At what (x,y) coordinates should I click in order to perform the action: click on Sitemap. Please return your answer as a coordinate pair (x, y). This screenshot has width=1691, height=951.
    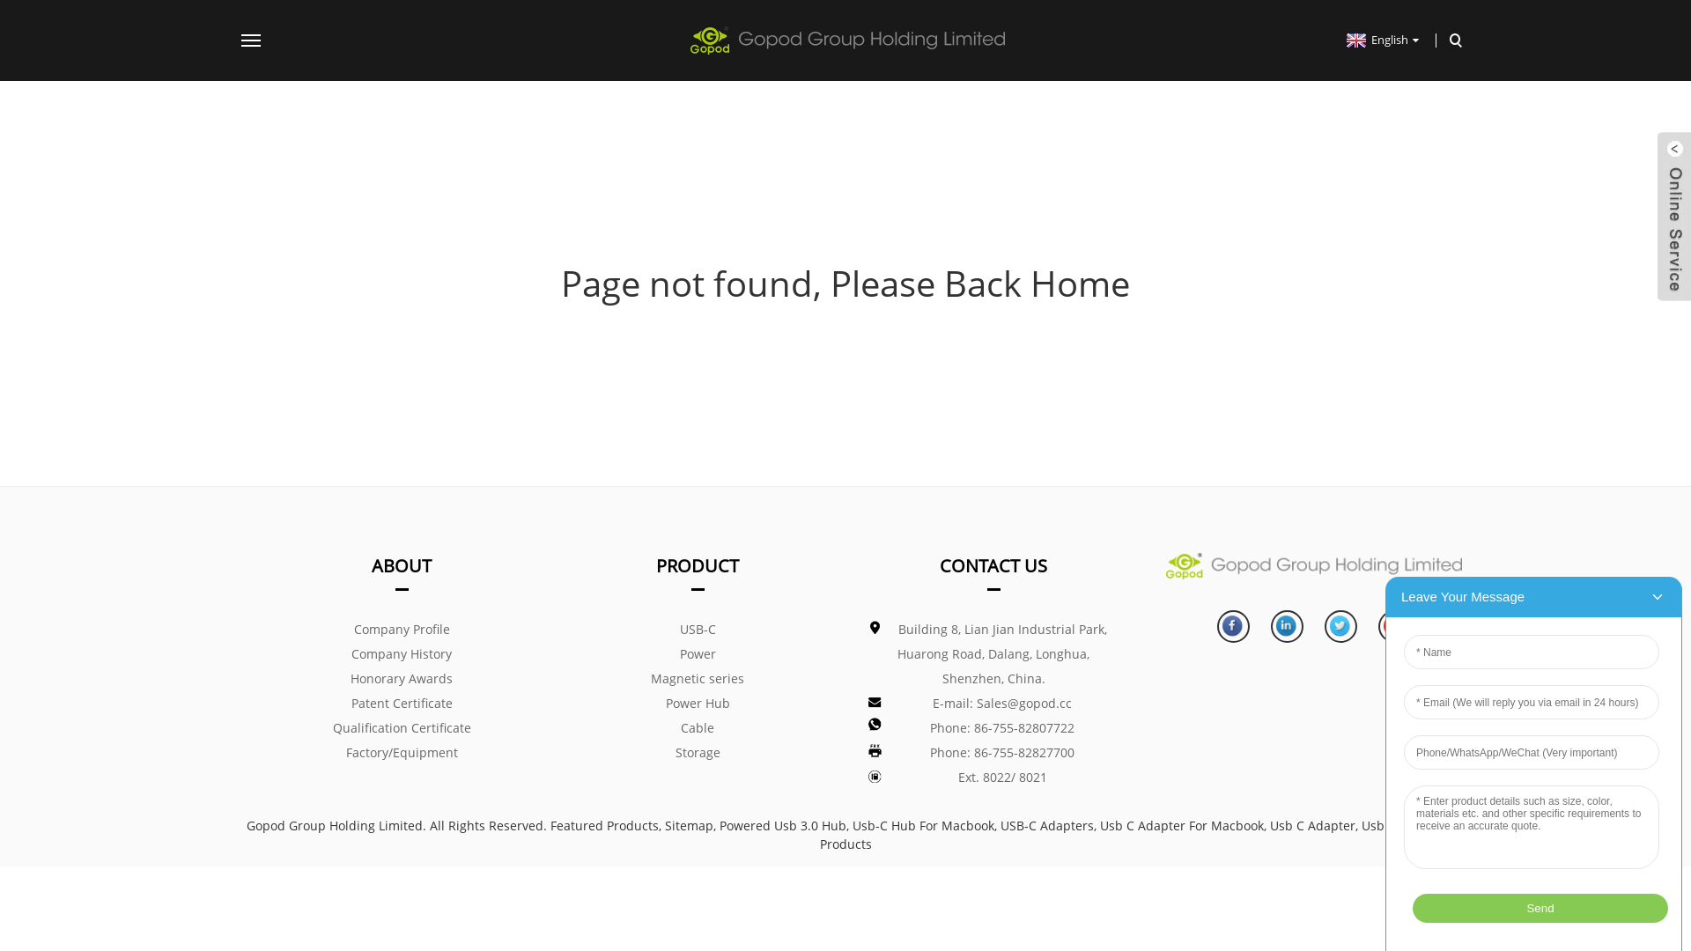
    Looking at the image, I should click on (689, 826).